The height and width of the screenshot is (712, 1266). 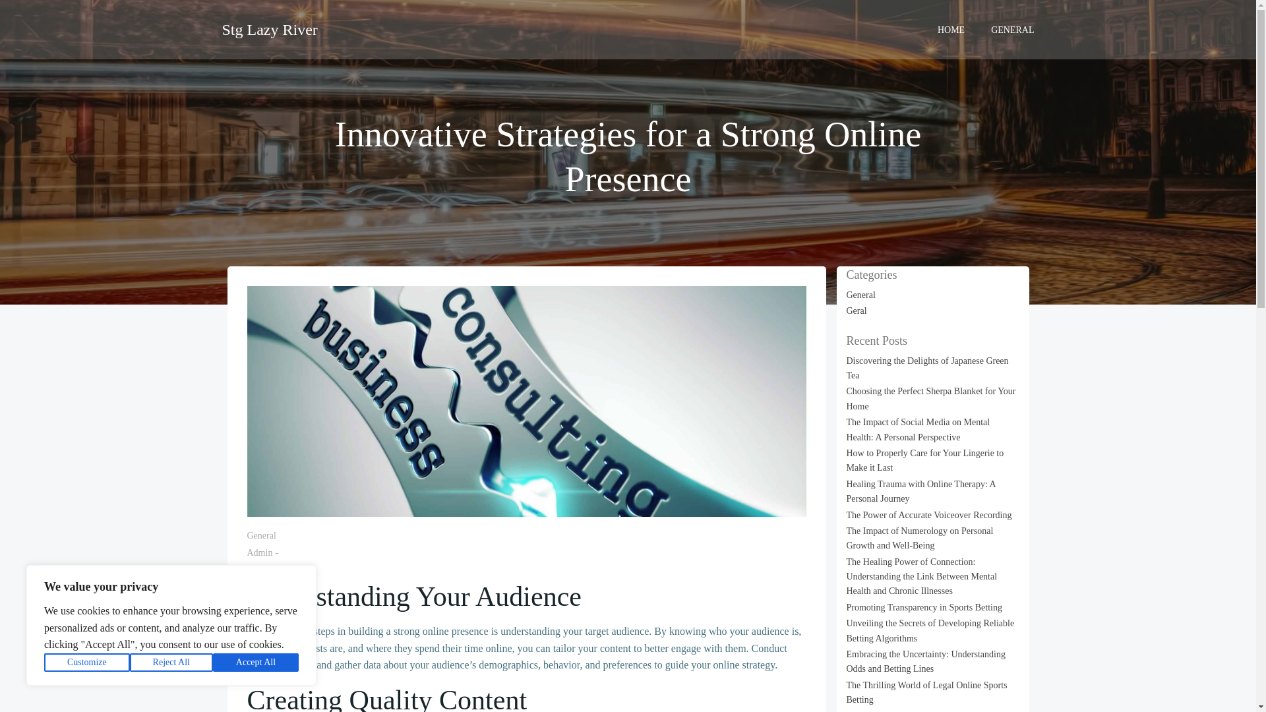 What do you see at coordinates (951, 29) in the screenshot?
I see `HOME` at bounding box center [951, 29].